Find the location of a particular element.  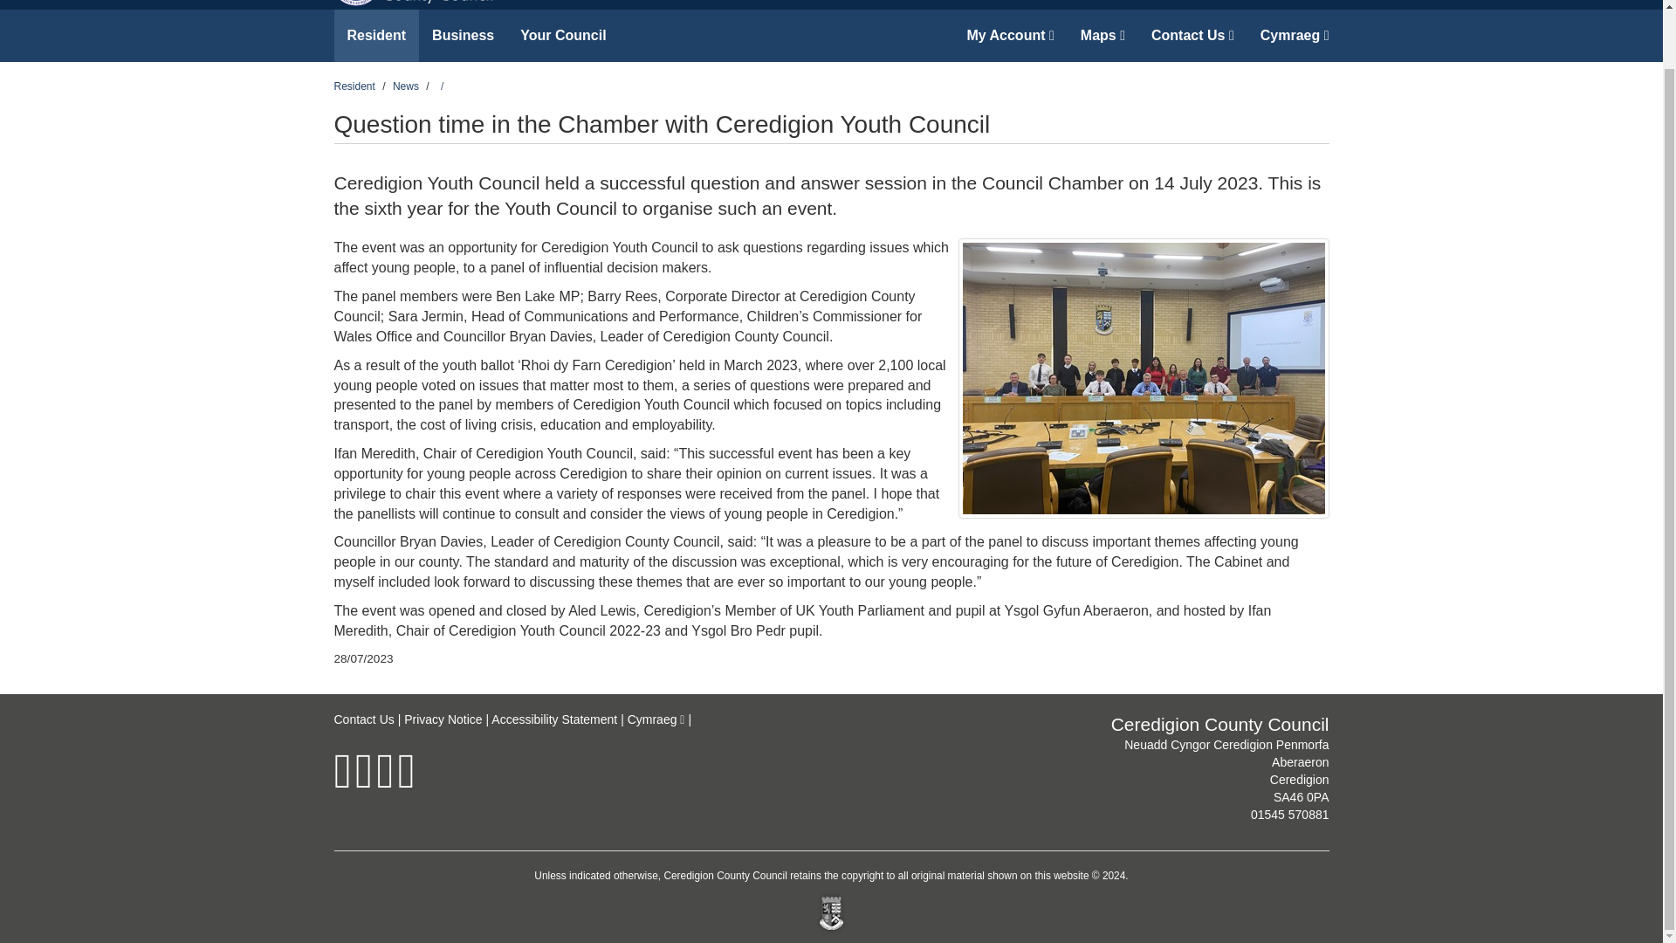

My Account is located at coordinates (1009, 35).